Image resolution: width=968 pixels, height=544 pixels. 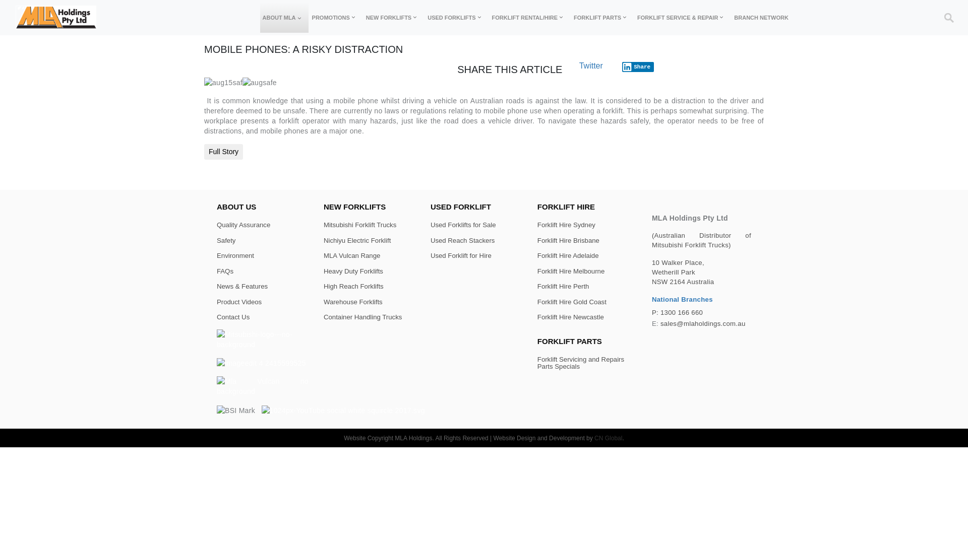 I want to click on News & Features, so click(x=242, y=286).